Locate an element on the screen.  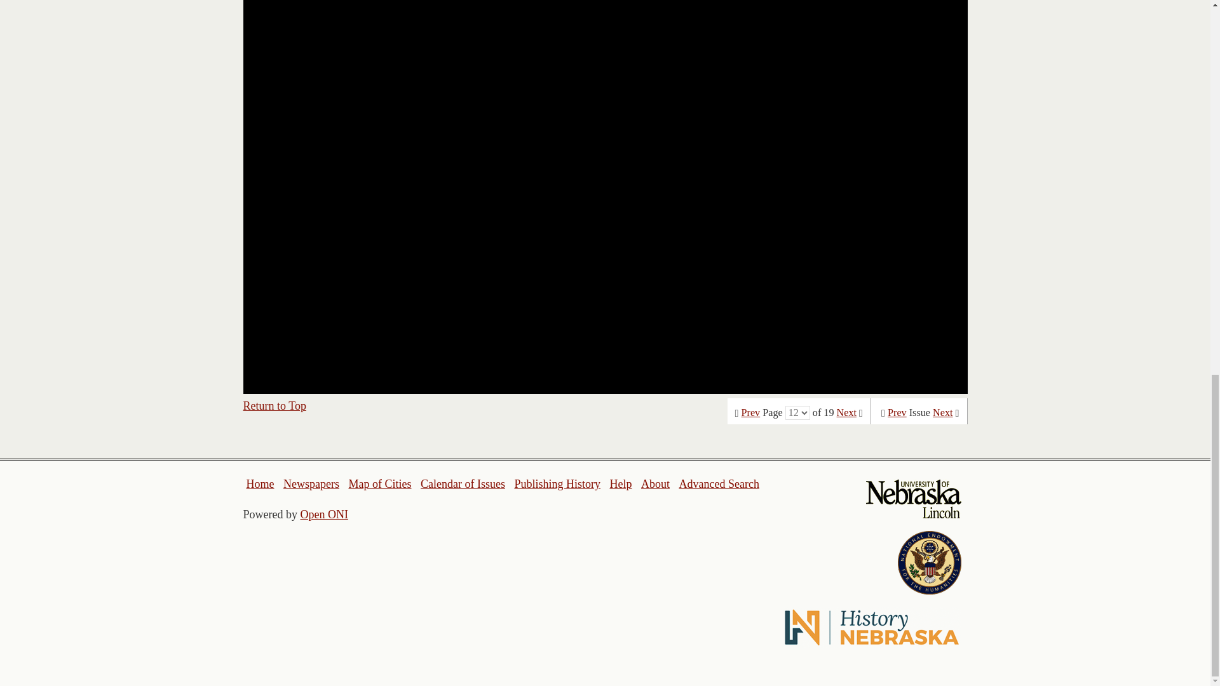
About is located at coordinates (656, 484).